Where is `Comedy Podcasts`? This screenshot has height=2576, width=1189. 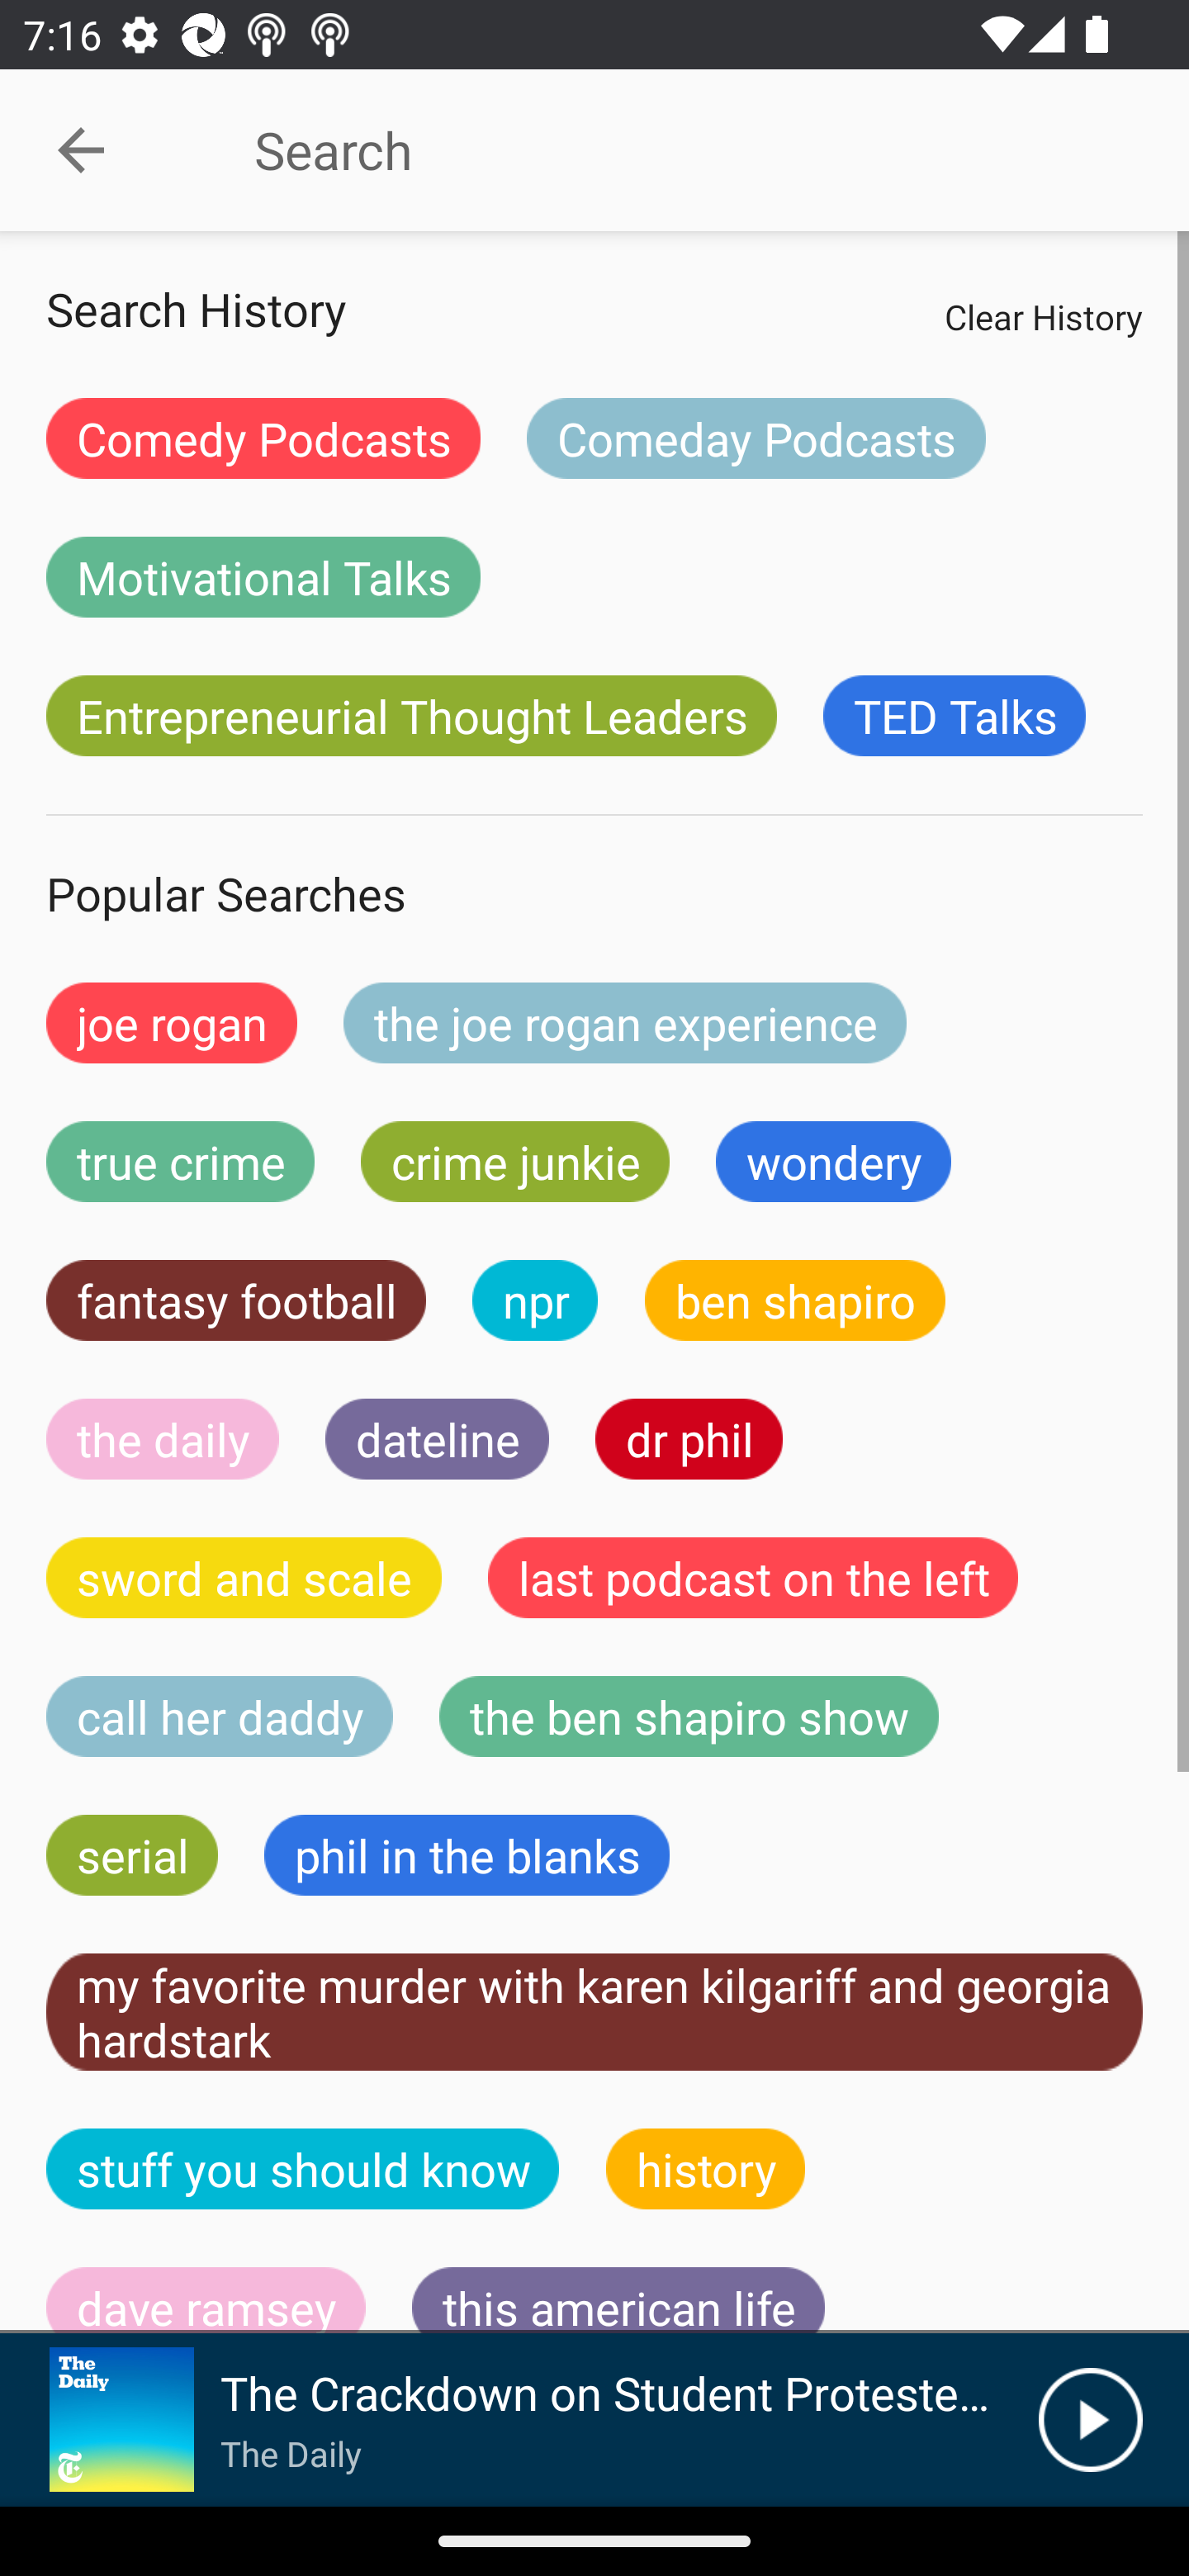
Comedy Podcasts is located at coordinates (263, 438).